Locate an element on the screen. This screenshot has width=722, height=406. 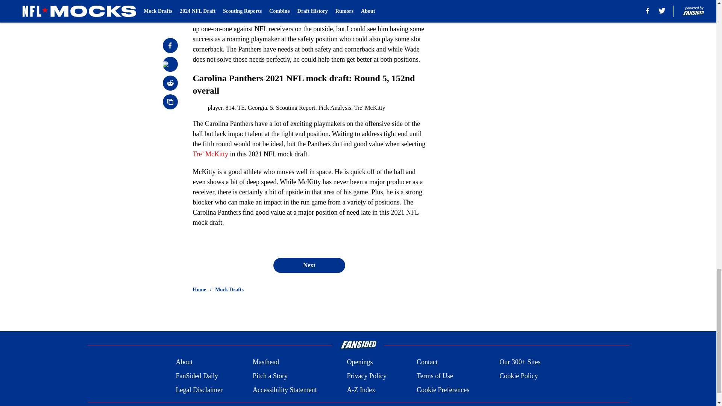
Contact is located at coordinates (427, 362).